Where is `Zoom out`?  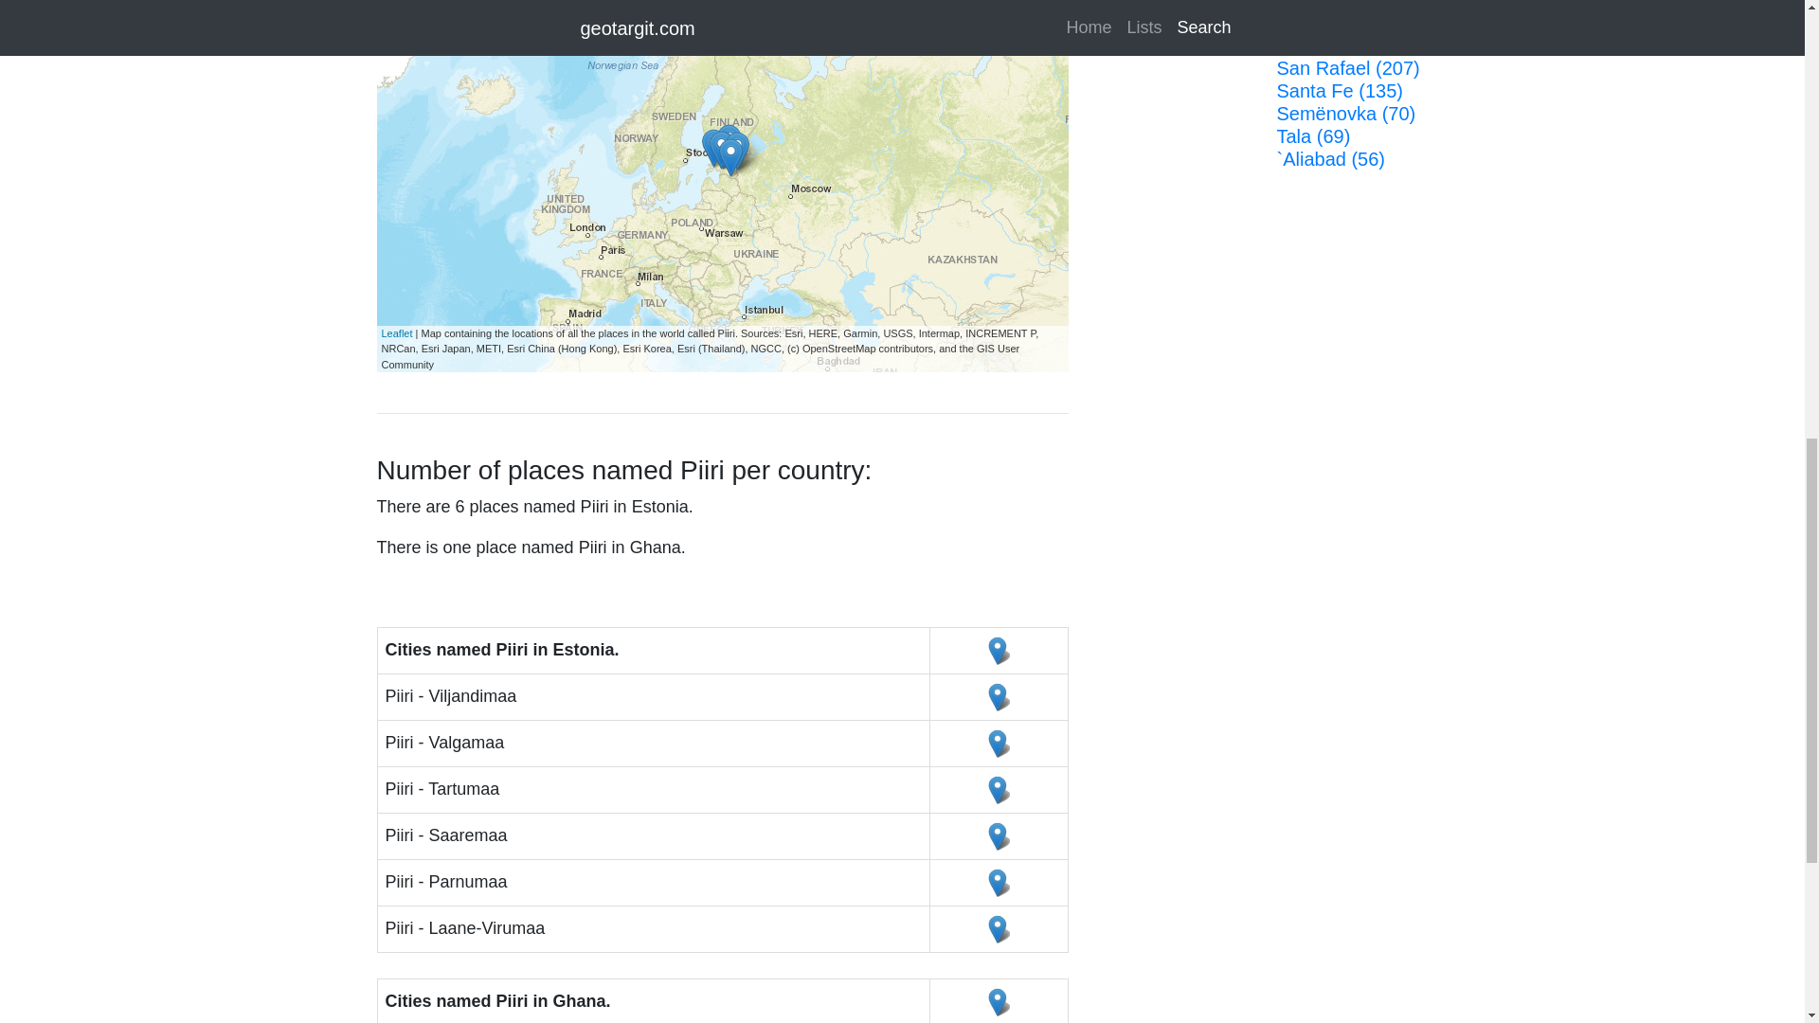
Zoom out is located at coordinates (402, 20).